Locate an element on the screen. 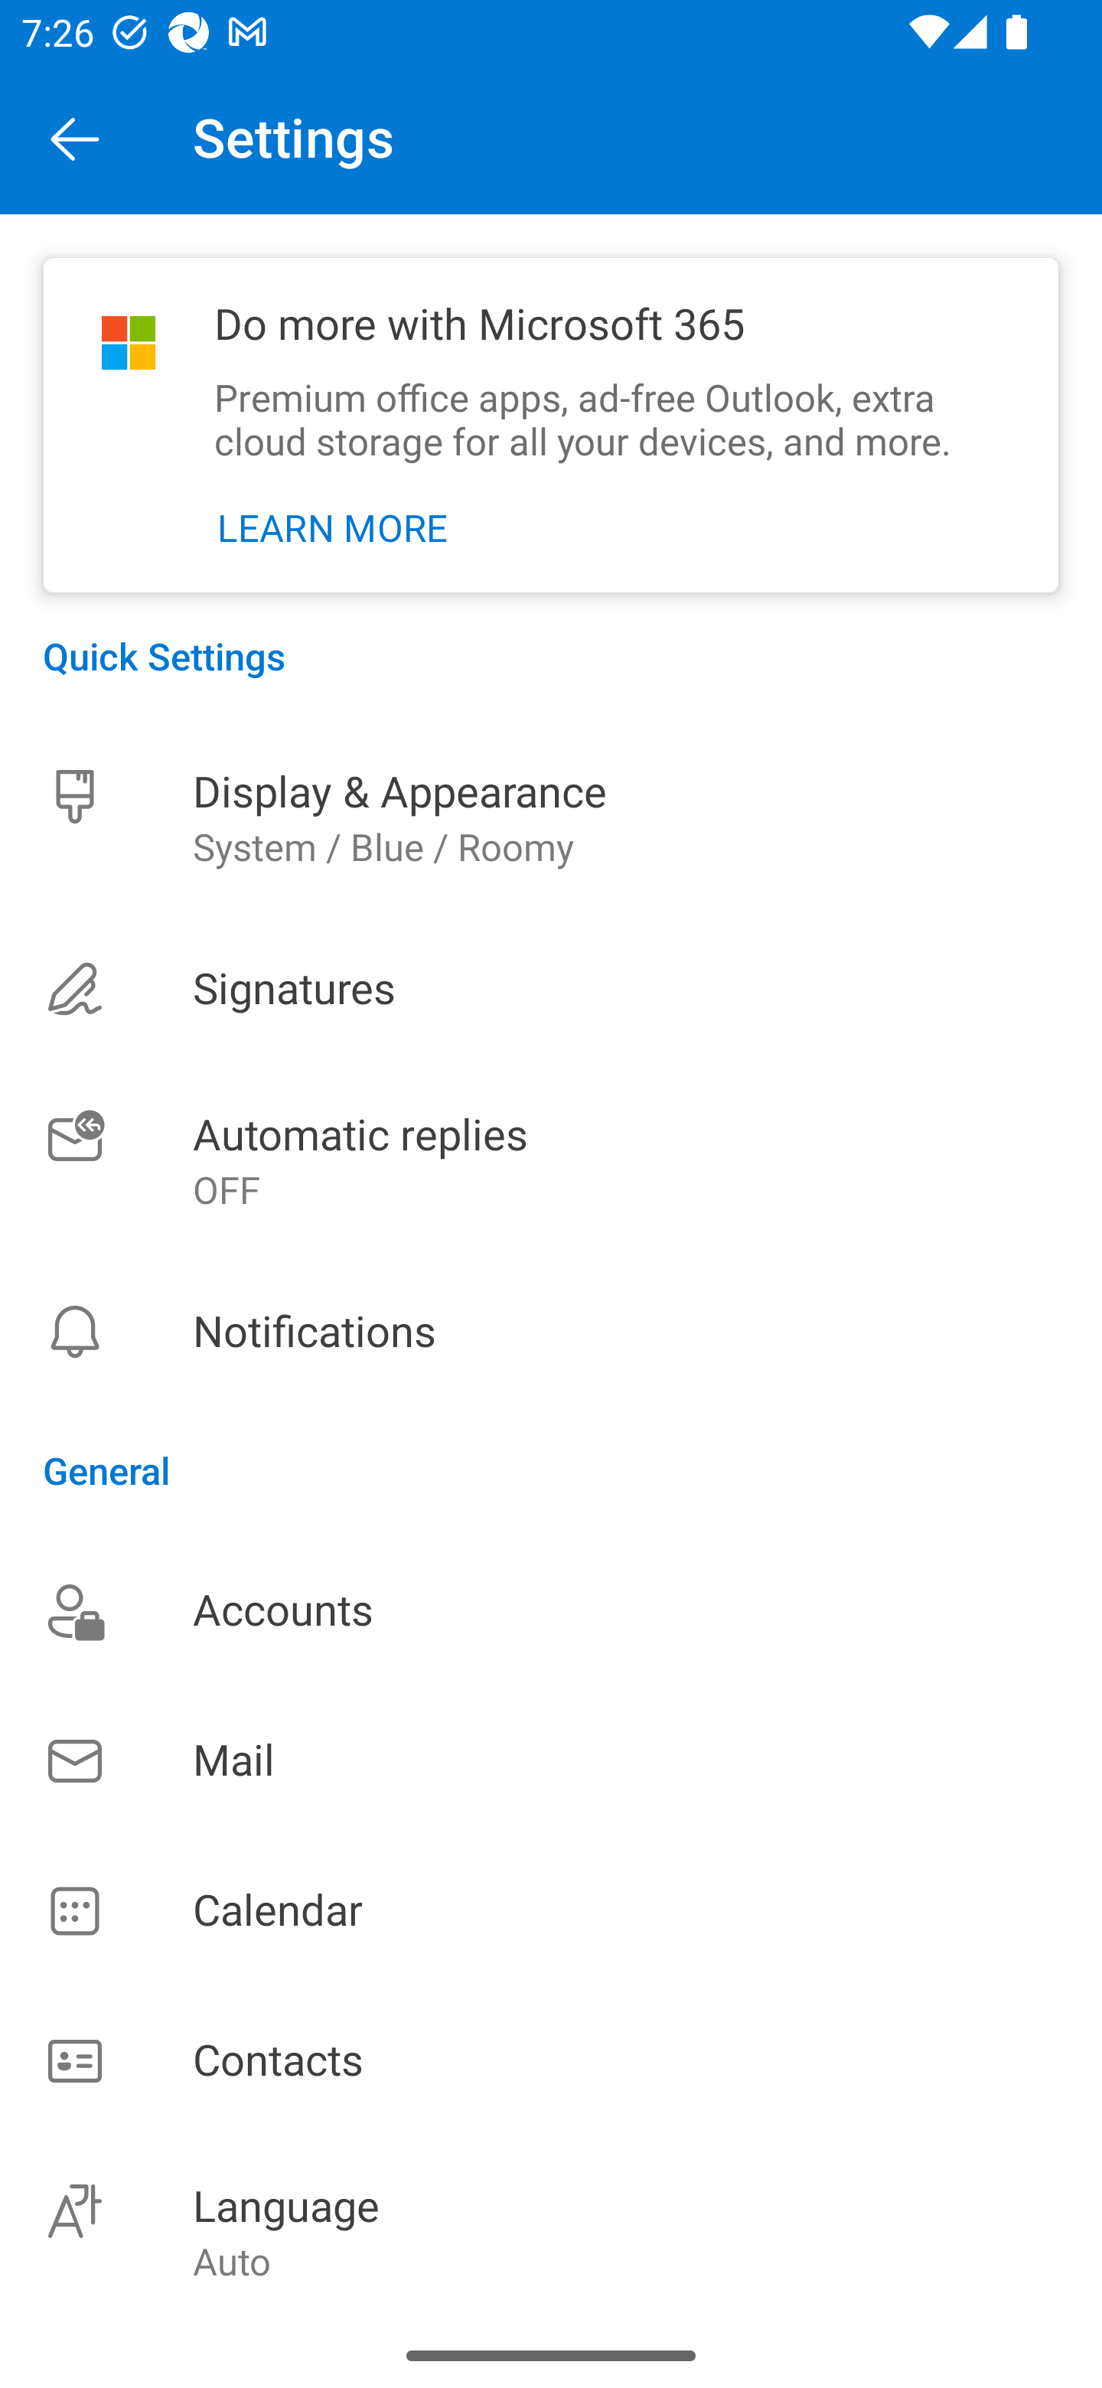  Mail is located at coordinates (551, 1760).